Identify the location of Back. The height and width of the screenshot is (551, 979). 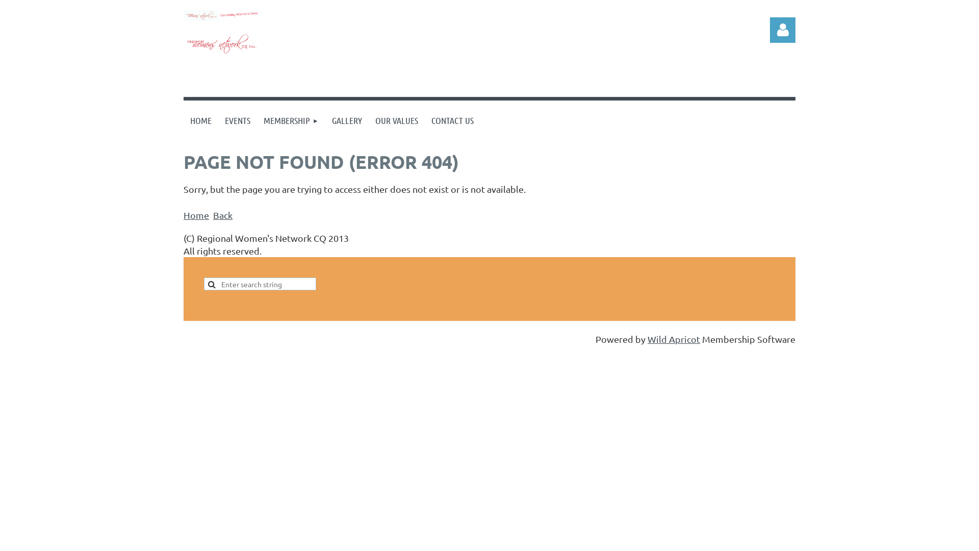
(223, 215).